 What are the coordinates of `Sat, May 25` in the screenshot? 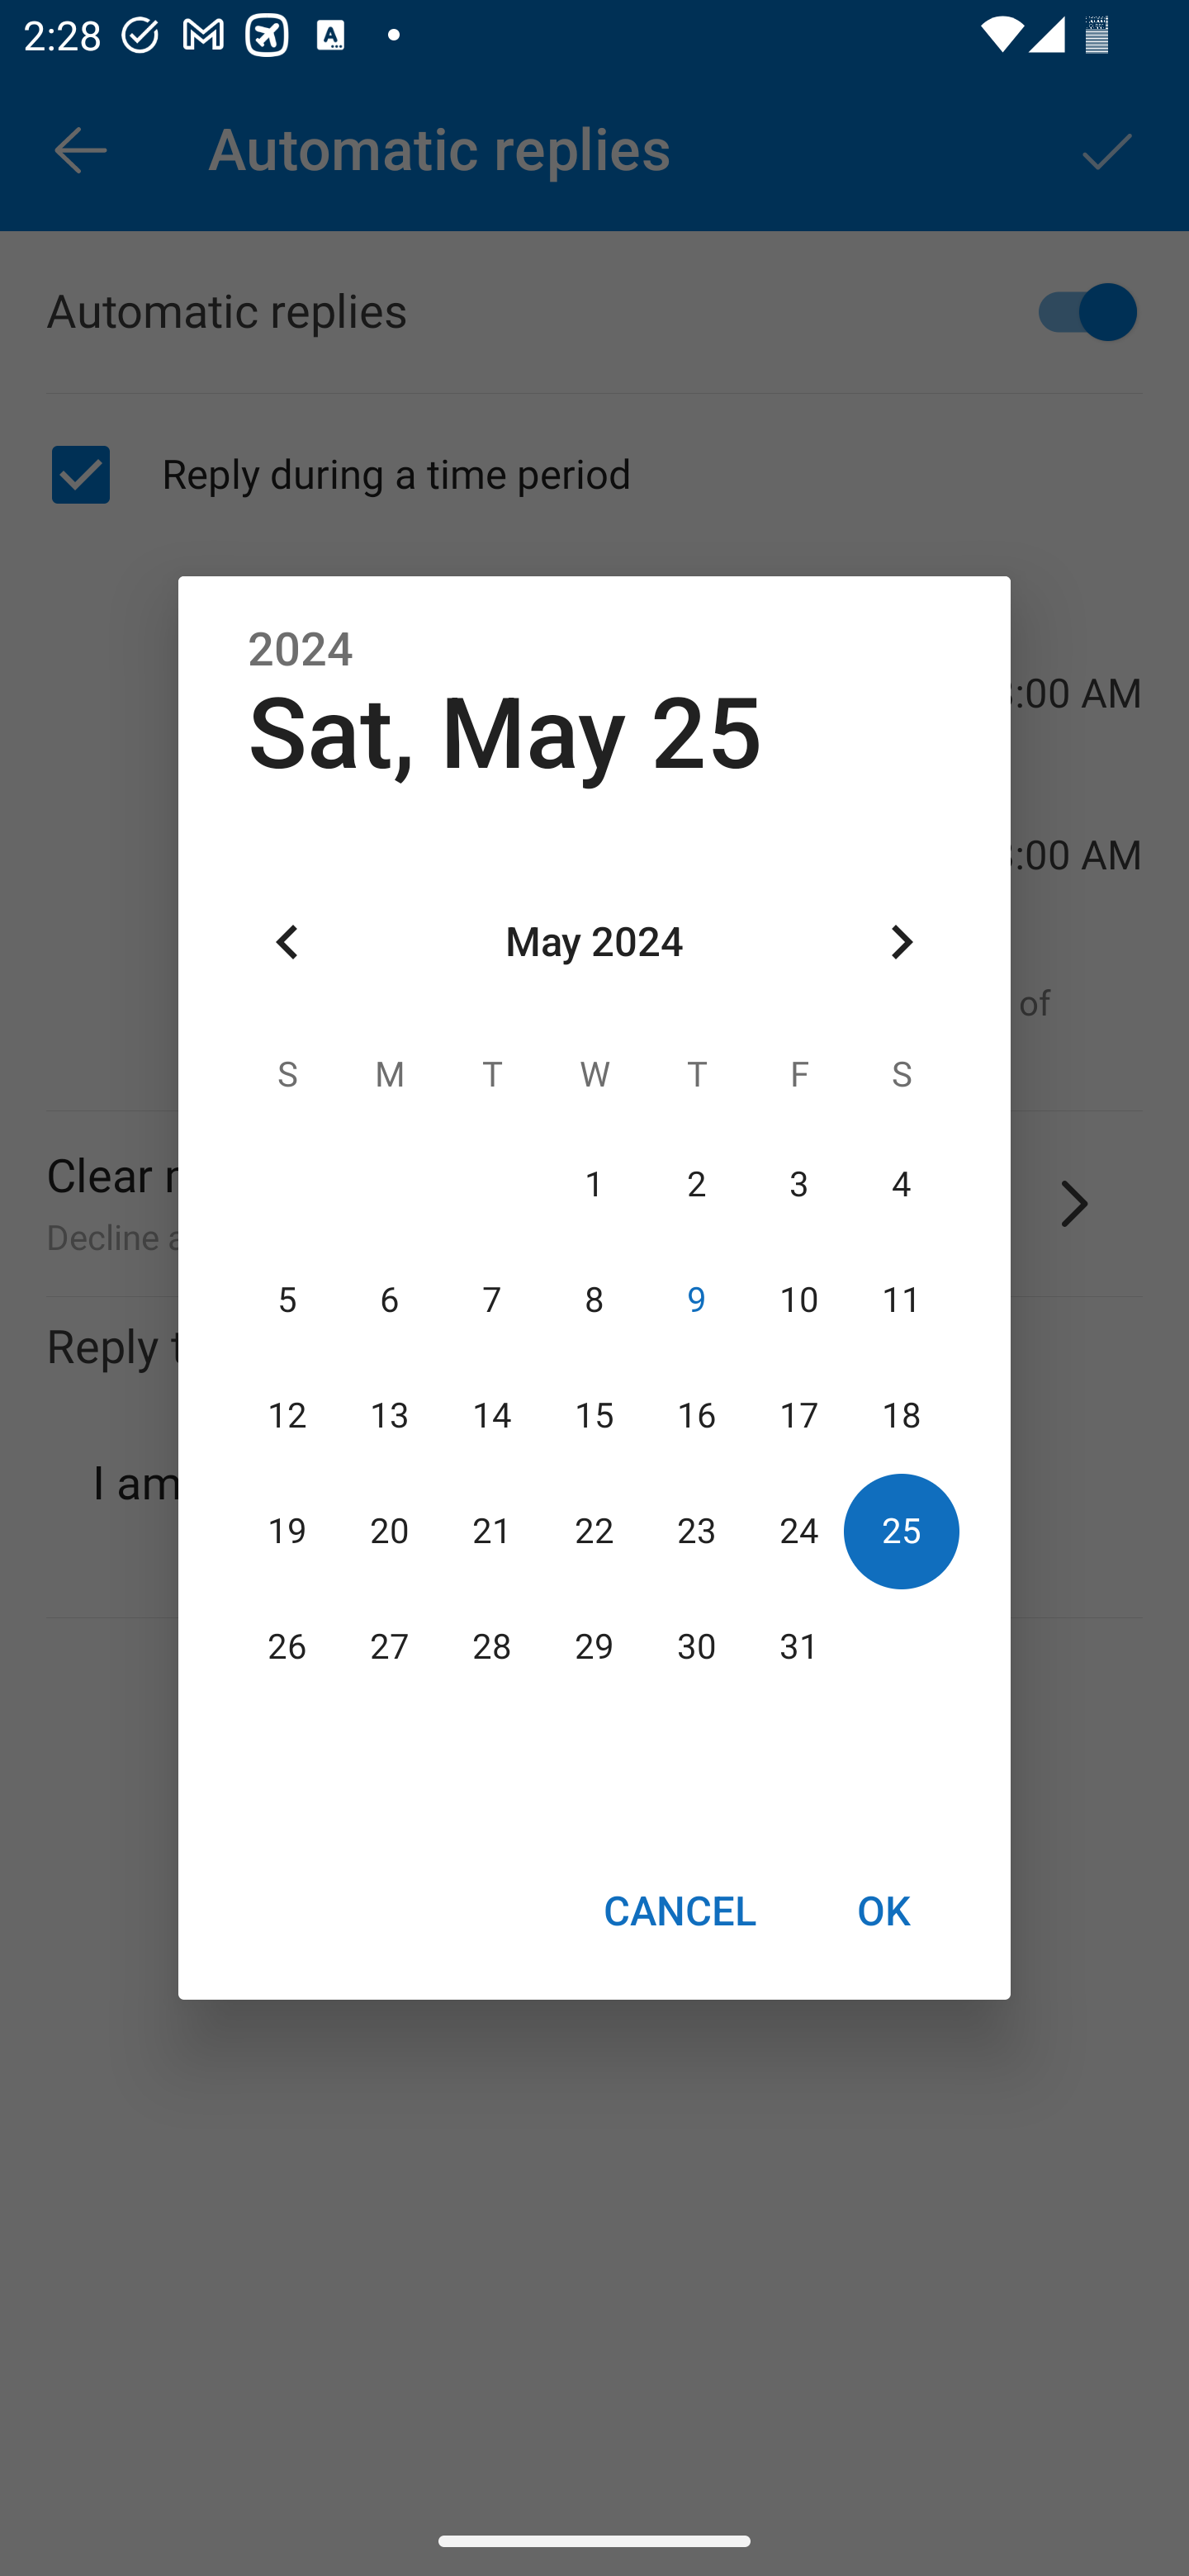 It's located at (505, 733).